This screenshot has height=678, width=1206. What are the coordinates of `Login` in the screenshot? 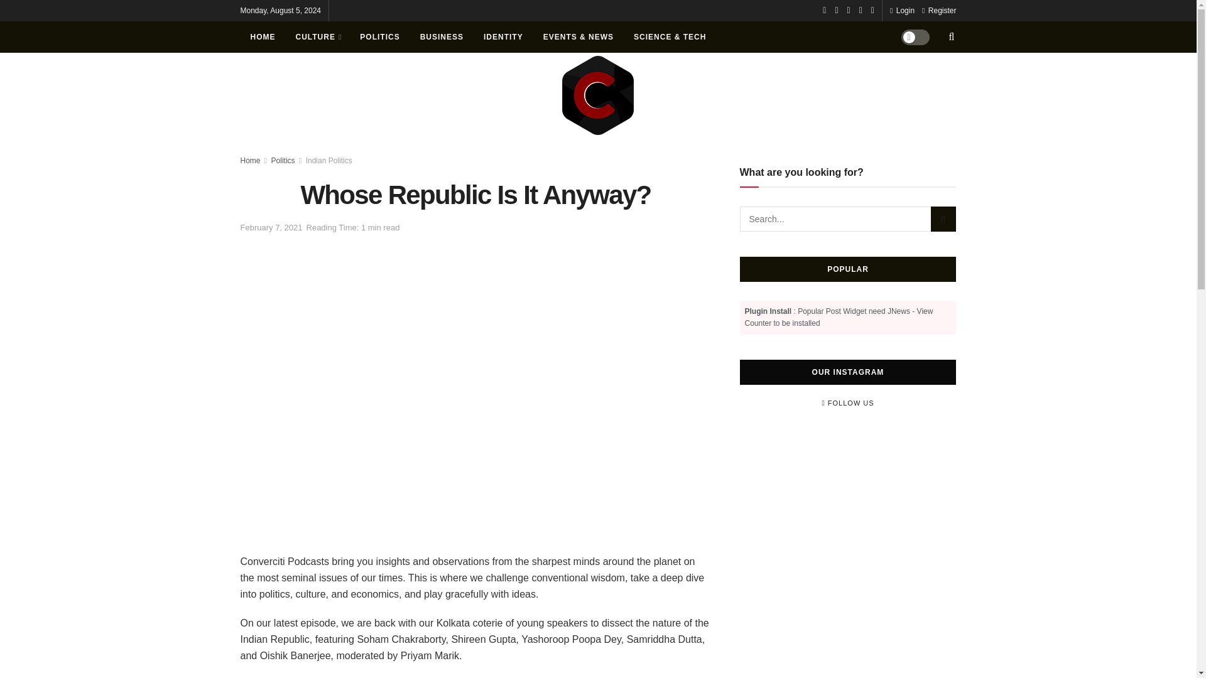 It's located at (902, 10).